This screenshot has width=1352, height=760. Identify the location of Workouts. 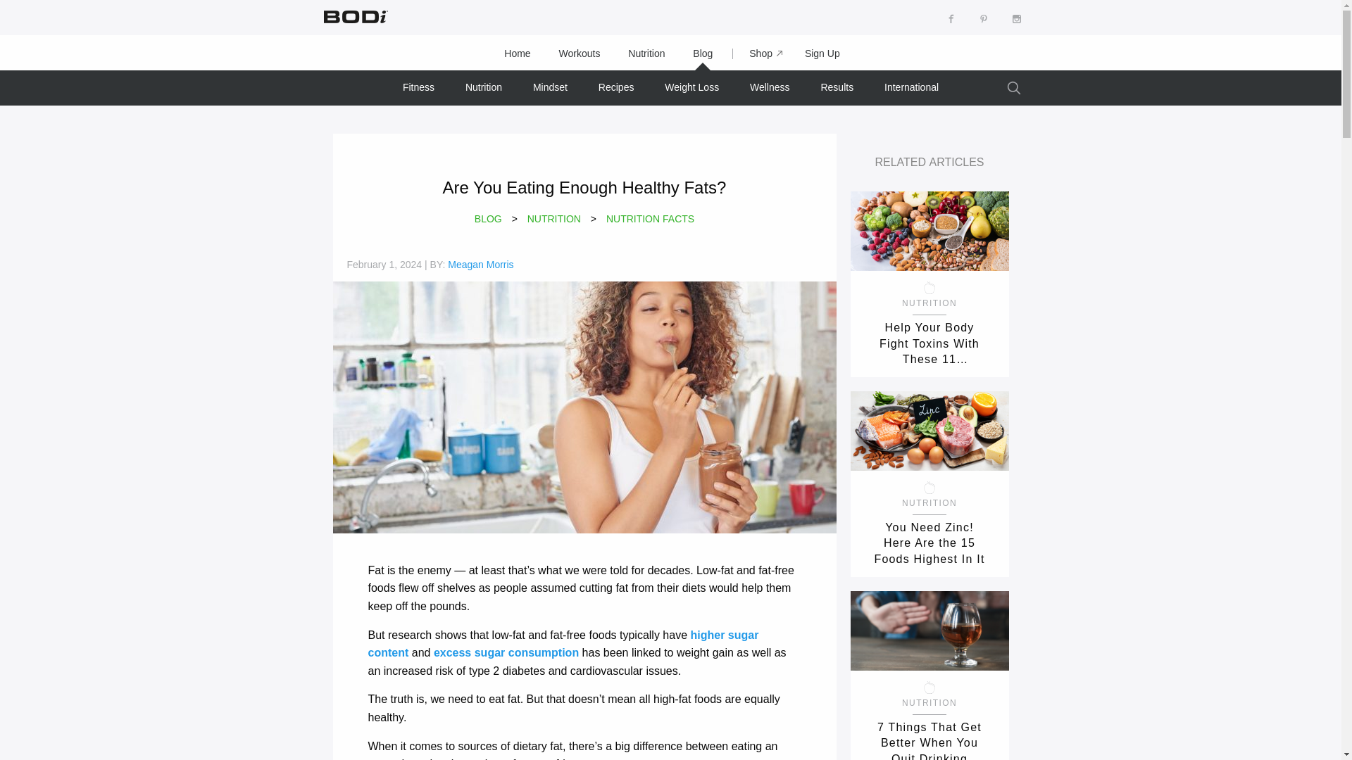
(580, 53).